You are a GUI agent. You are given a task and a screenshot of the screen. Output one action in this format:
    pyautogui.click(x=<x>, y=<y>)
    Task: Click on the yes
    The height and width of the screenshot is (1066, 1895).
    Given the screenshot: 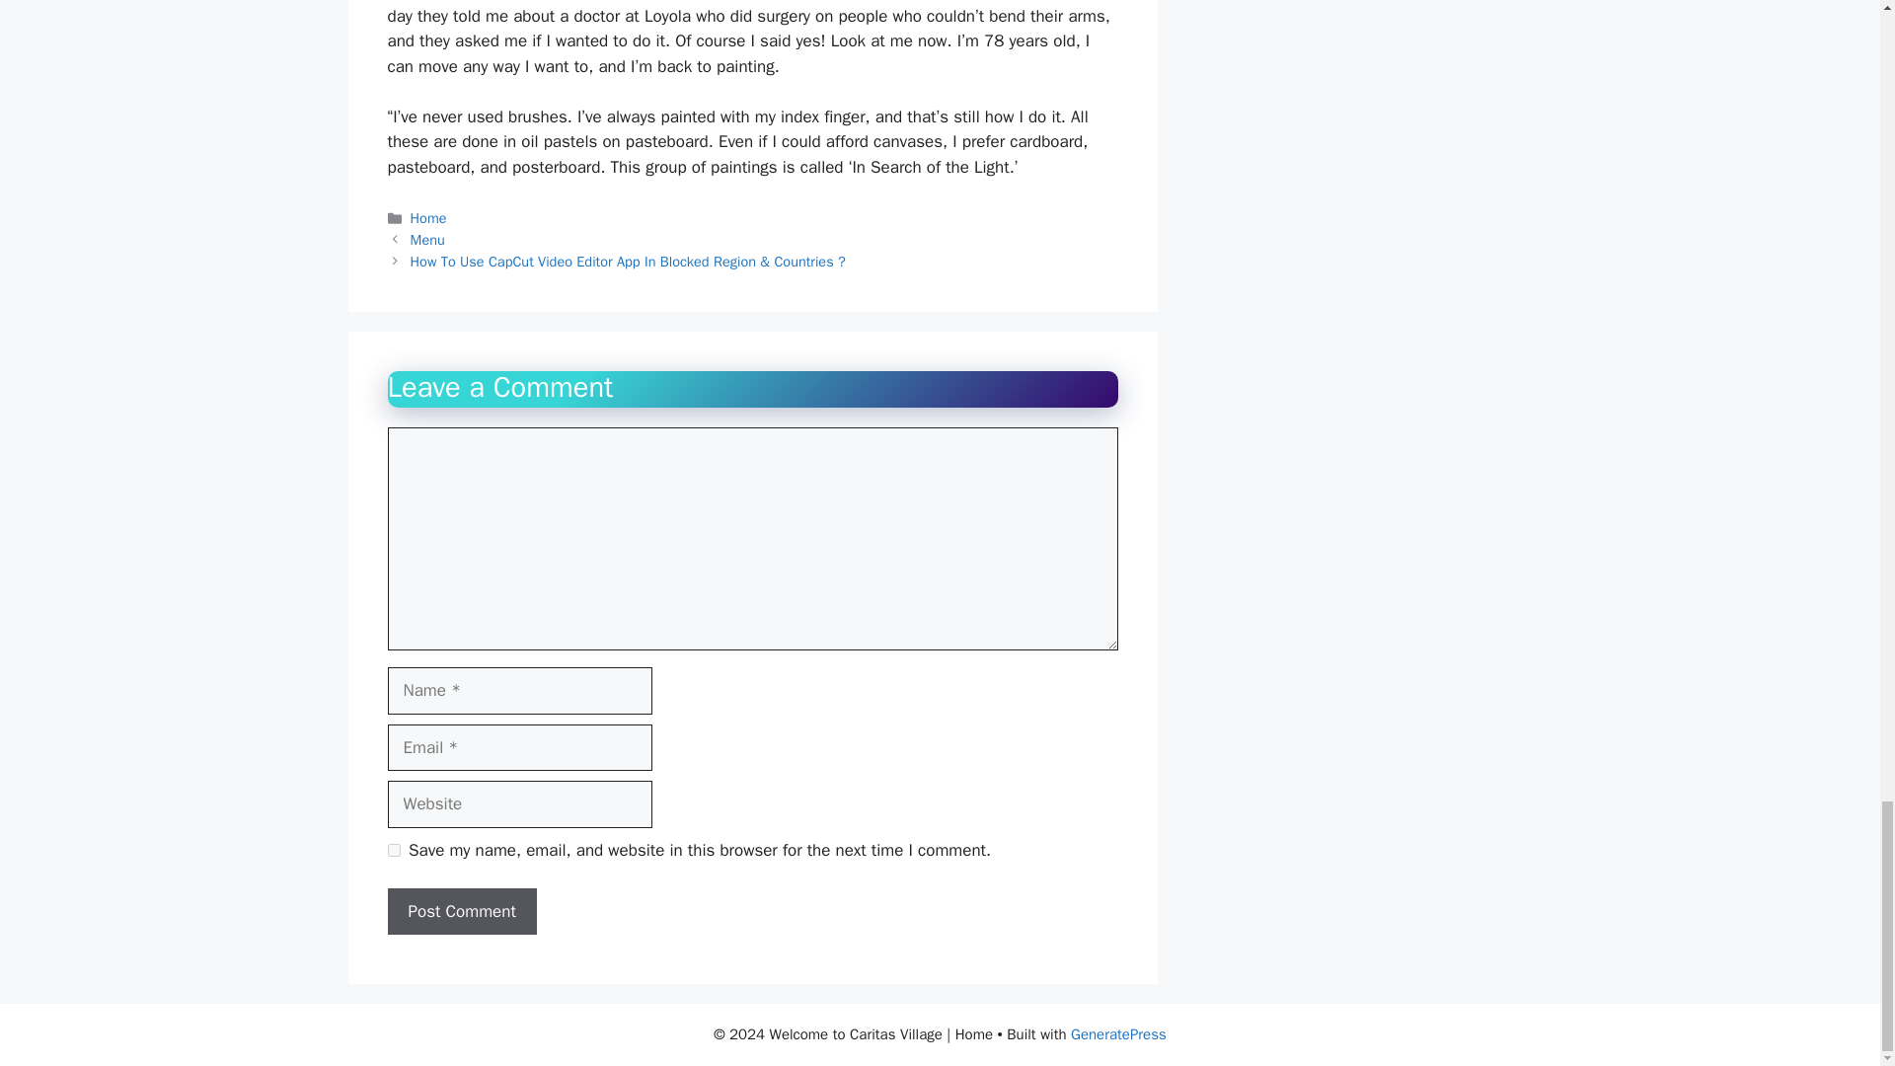 What is the action you would take?
    pyautogui.click(x=393, y=851)
    